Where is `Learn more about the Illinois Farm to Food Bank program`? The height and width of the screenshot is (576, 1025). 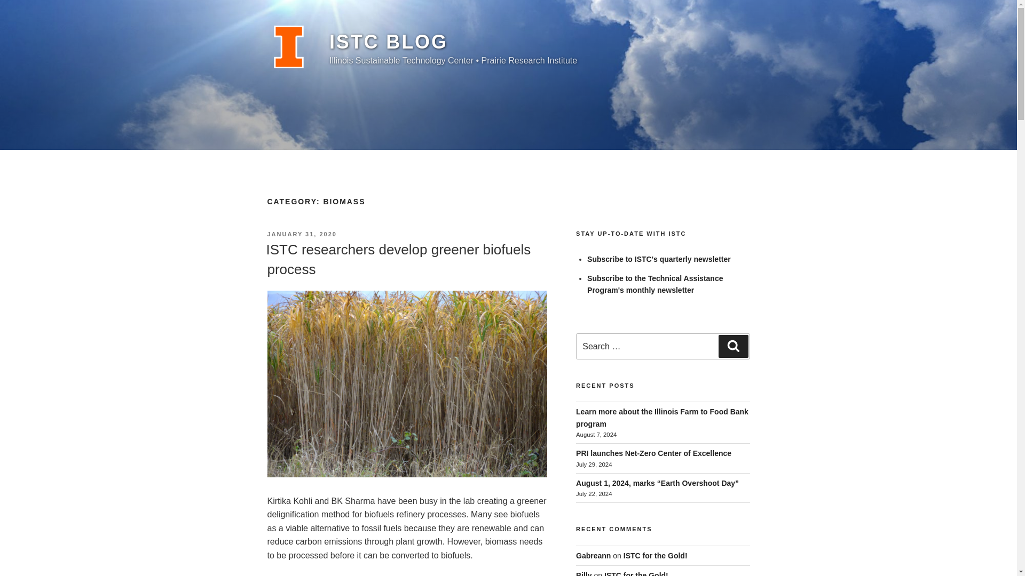
Learn more about the Illinois Farm to Food Bank program is located at coordinates (662, 417).